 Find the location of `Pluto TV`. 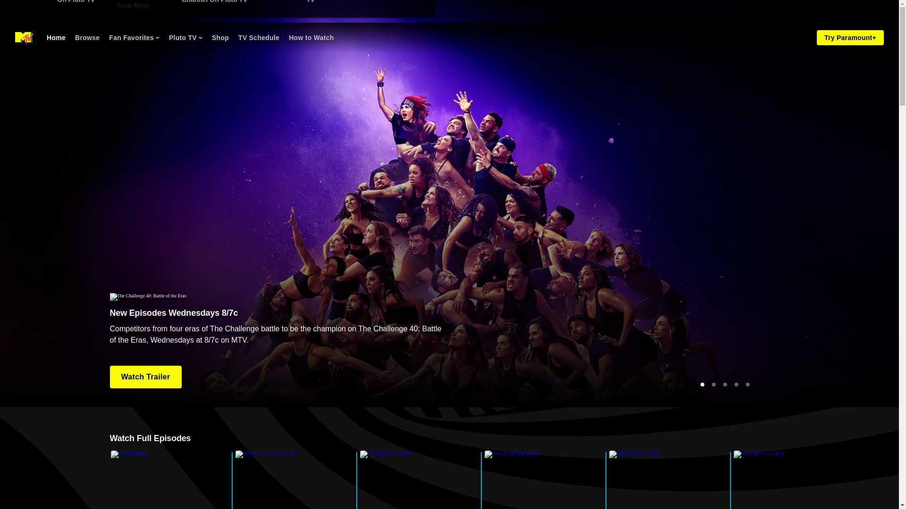

Pluto TV is located at coordinates (185, 38).